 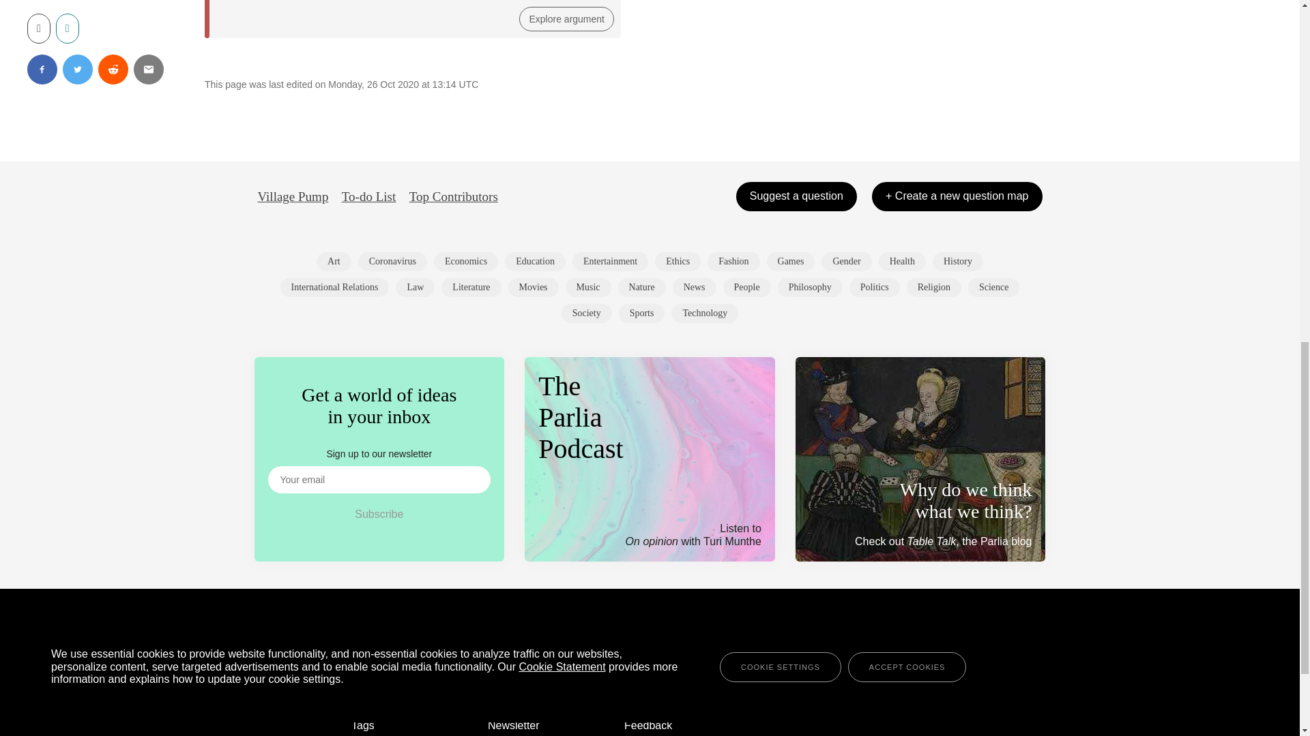 I want to click on Category item, so click(x=846, y=262).